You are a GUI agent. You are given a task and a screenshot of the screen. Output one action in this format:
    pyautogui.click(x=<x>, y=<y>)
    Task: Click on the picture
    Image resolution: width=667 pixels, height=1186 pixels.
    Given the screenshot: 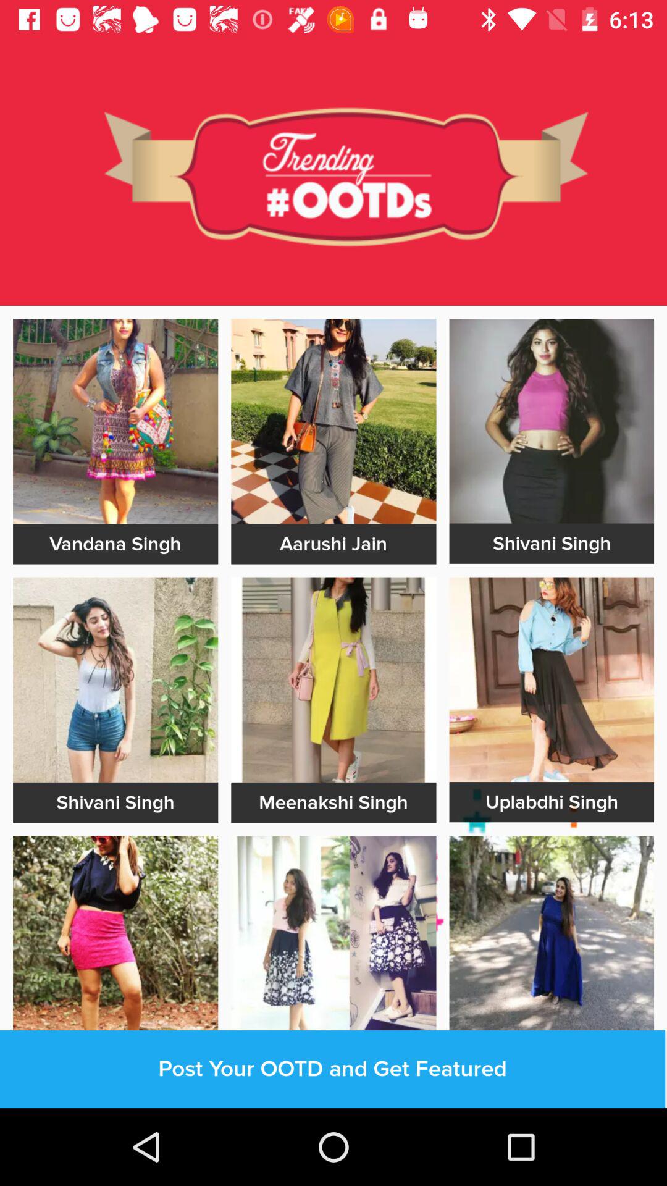 What is the action you would take?
    pyautogui.click(x=115, y=679)
    